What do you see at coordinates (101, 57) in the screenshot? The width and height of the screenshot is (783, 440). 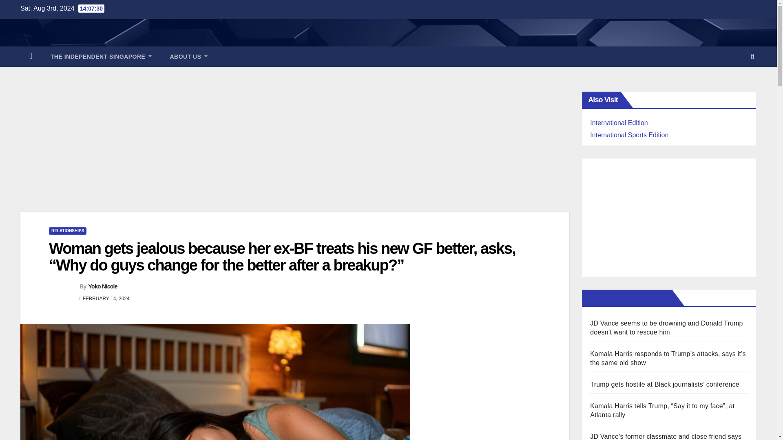 I see `THE INDEPENDENT SINGAPORE` at bounding box center [101, 57].